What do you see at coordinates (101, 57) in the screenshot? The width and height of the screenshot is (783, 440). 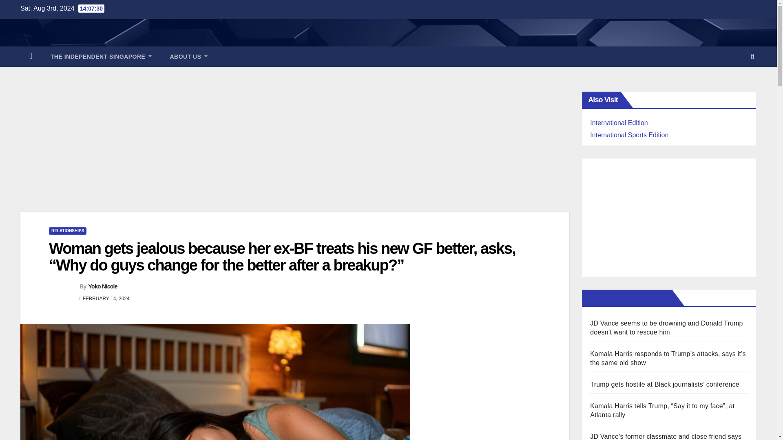 I see `THE INDEPENDENT SINGAPORE` at bounding box center [101, 57].